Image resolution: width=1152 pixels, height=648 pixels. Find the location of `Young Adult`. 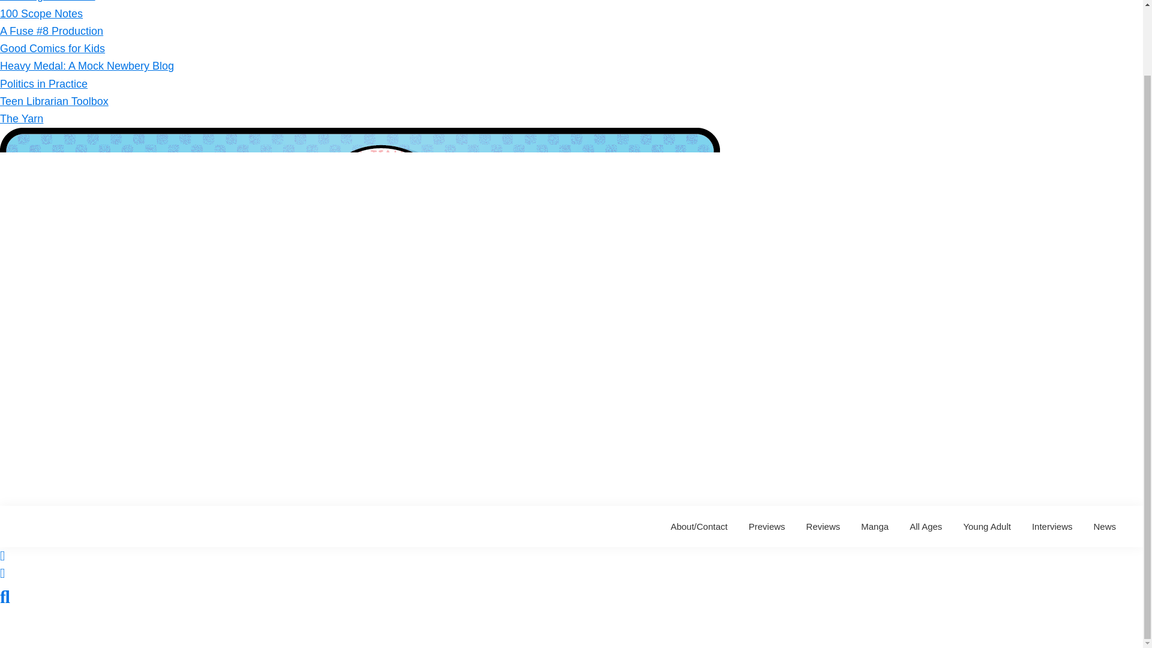

Young Adult is located at coordinates (986, 526).